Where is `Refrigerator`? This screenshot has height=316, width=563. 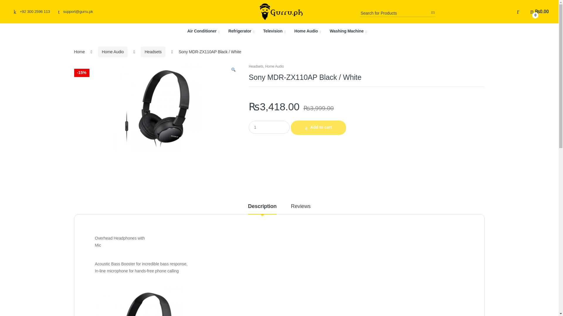
Refrigerator is located at coordinates (241, 31).